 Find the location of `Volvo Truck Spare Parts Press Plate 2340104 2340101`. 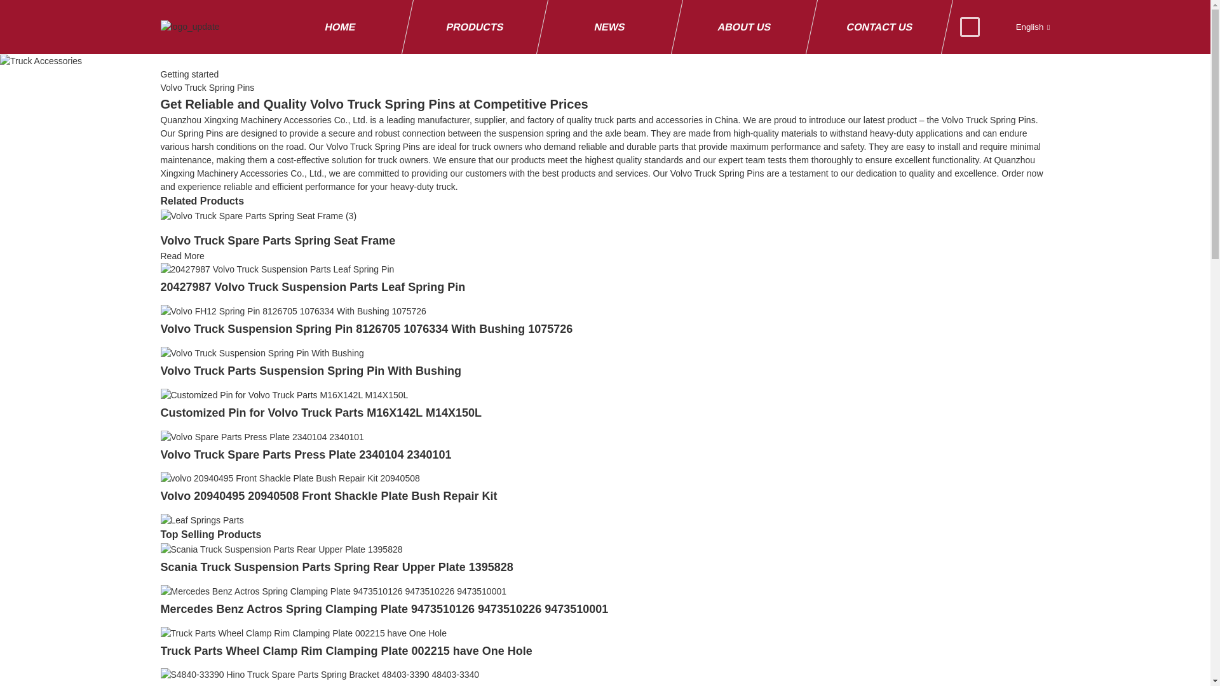

Volvo Truck Spare Parts Press Plate 2340104 2340101 is located at coordinates (262, 436).